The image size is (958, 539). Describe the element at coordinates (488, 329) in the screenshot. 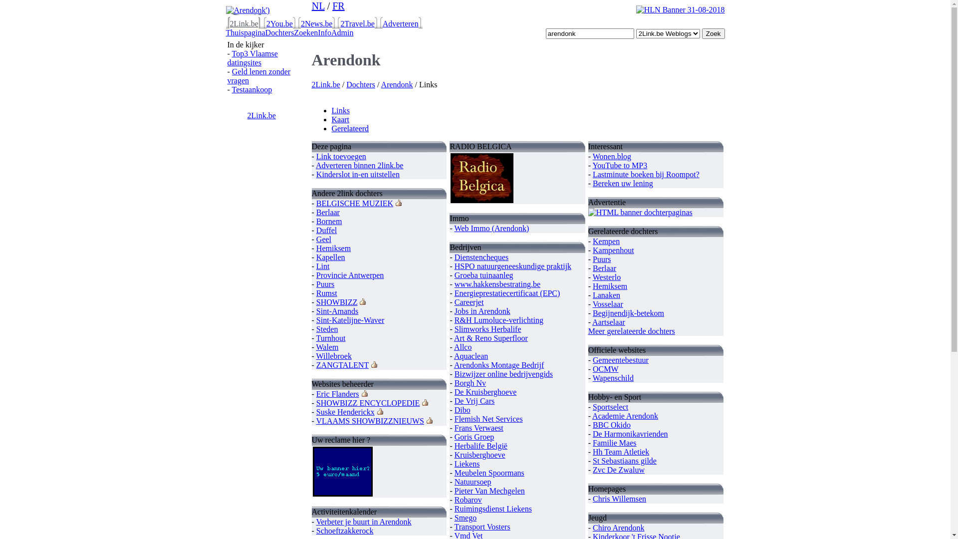

I see `Slimworks Herbalife` at that location.